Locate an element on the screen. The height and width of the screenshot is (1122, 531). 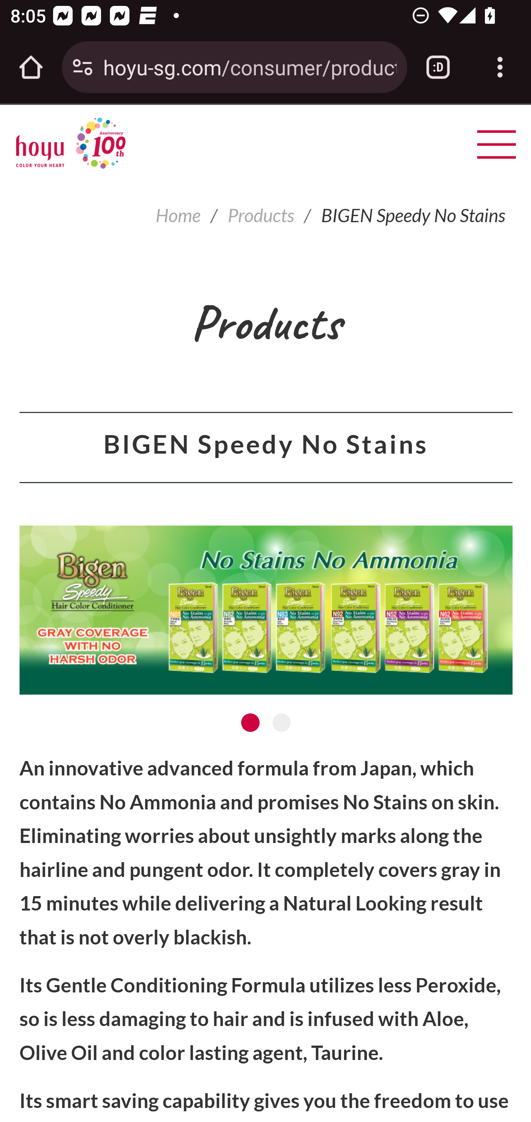
Customize and control Google Chrome is located at coordinates (500, 67).